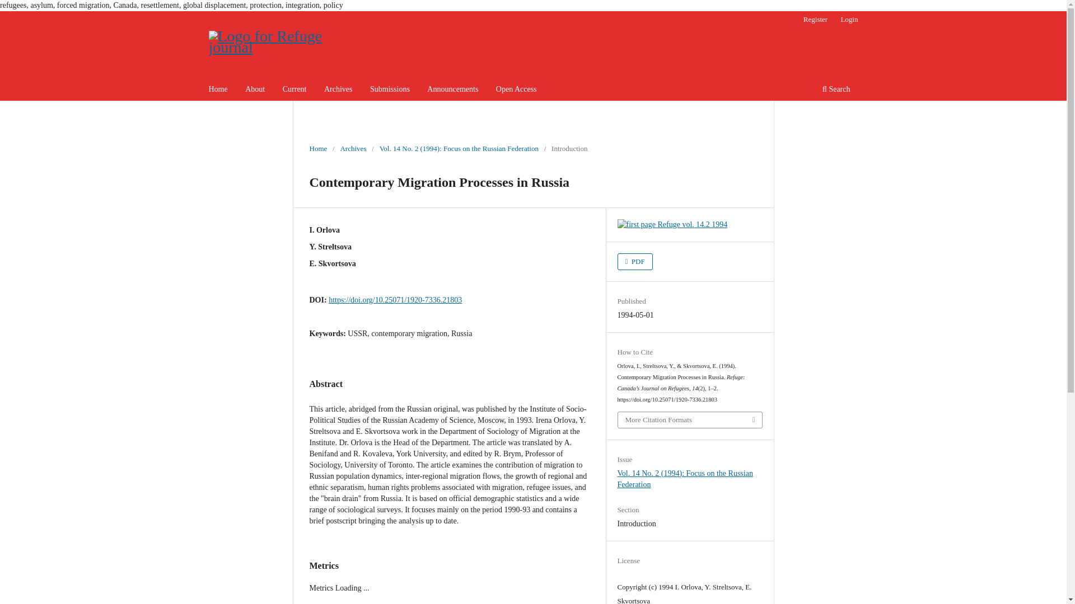 This screenshot has height=604, width=1075. Describe the element at coordinates (635, 261) in the screenshot. I see `PDF` at that location.